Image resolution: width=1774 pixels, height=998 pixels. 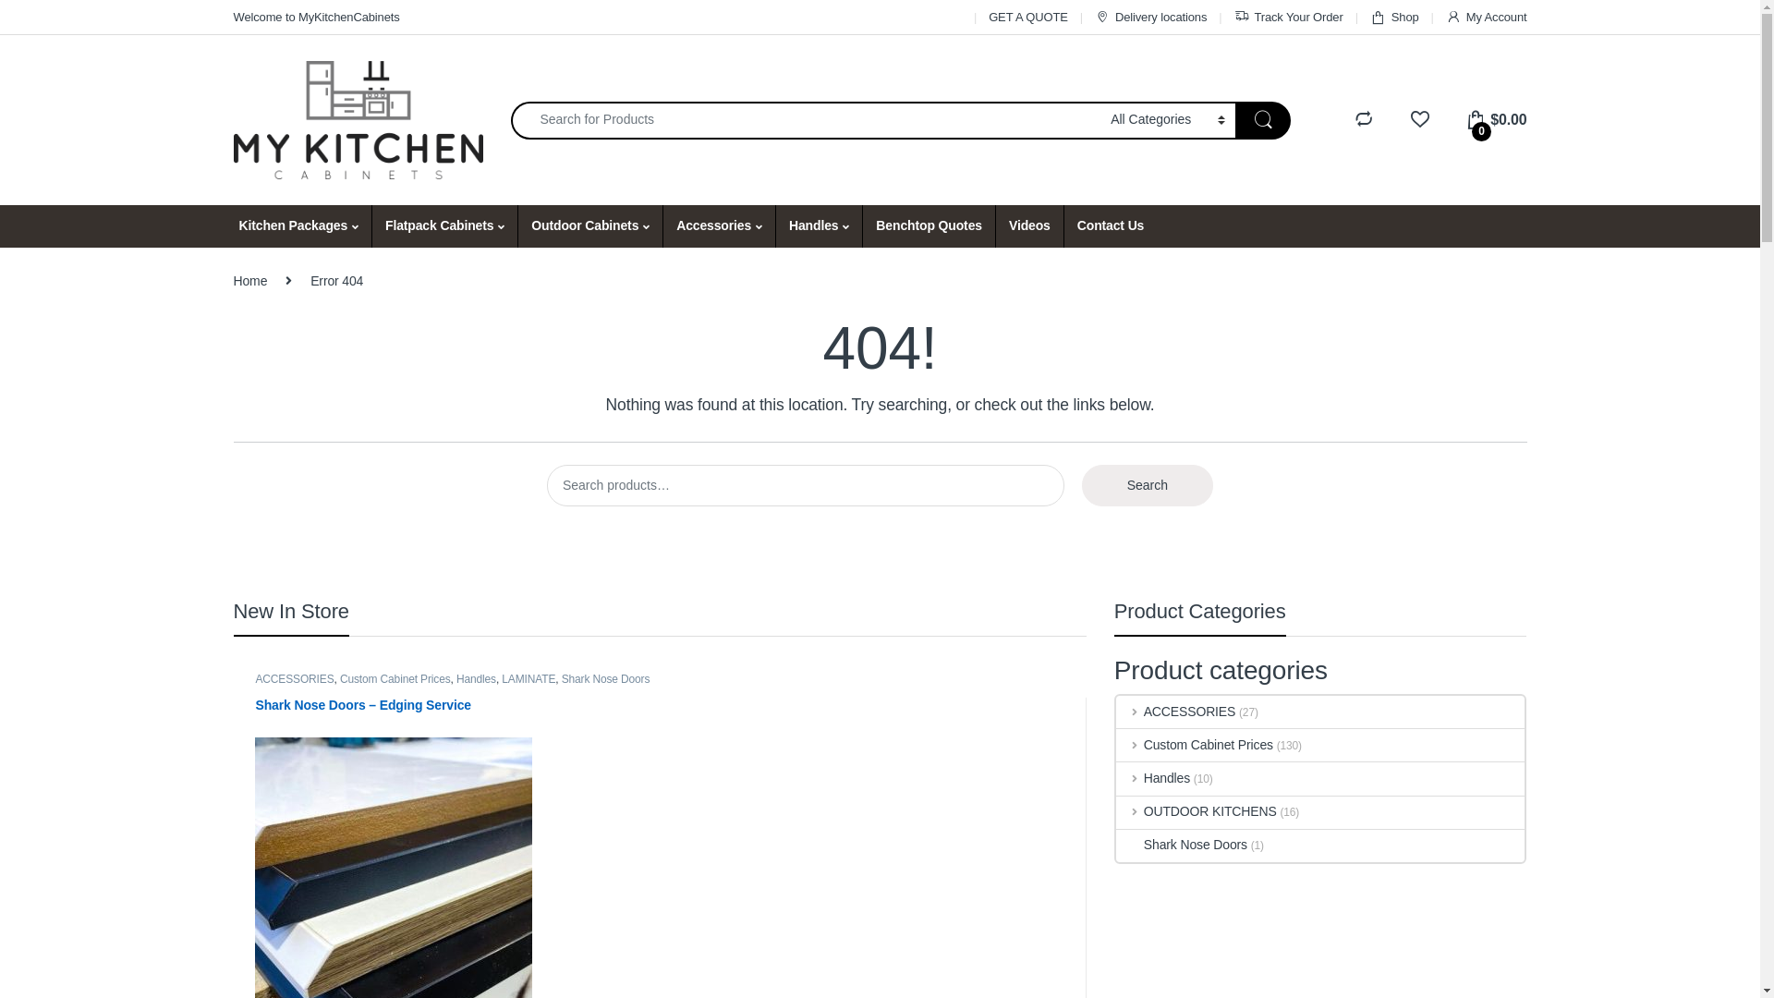 What do you see at coordinates (316, 17) in the screenshot?
I see `Welcome to MyKitchenCabinets` at bounding box center [316, 17].